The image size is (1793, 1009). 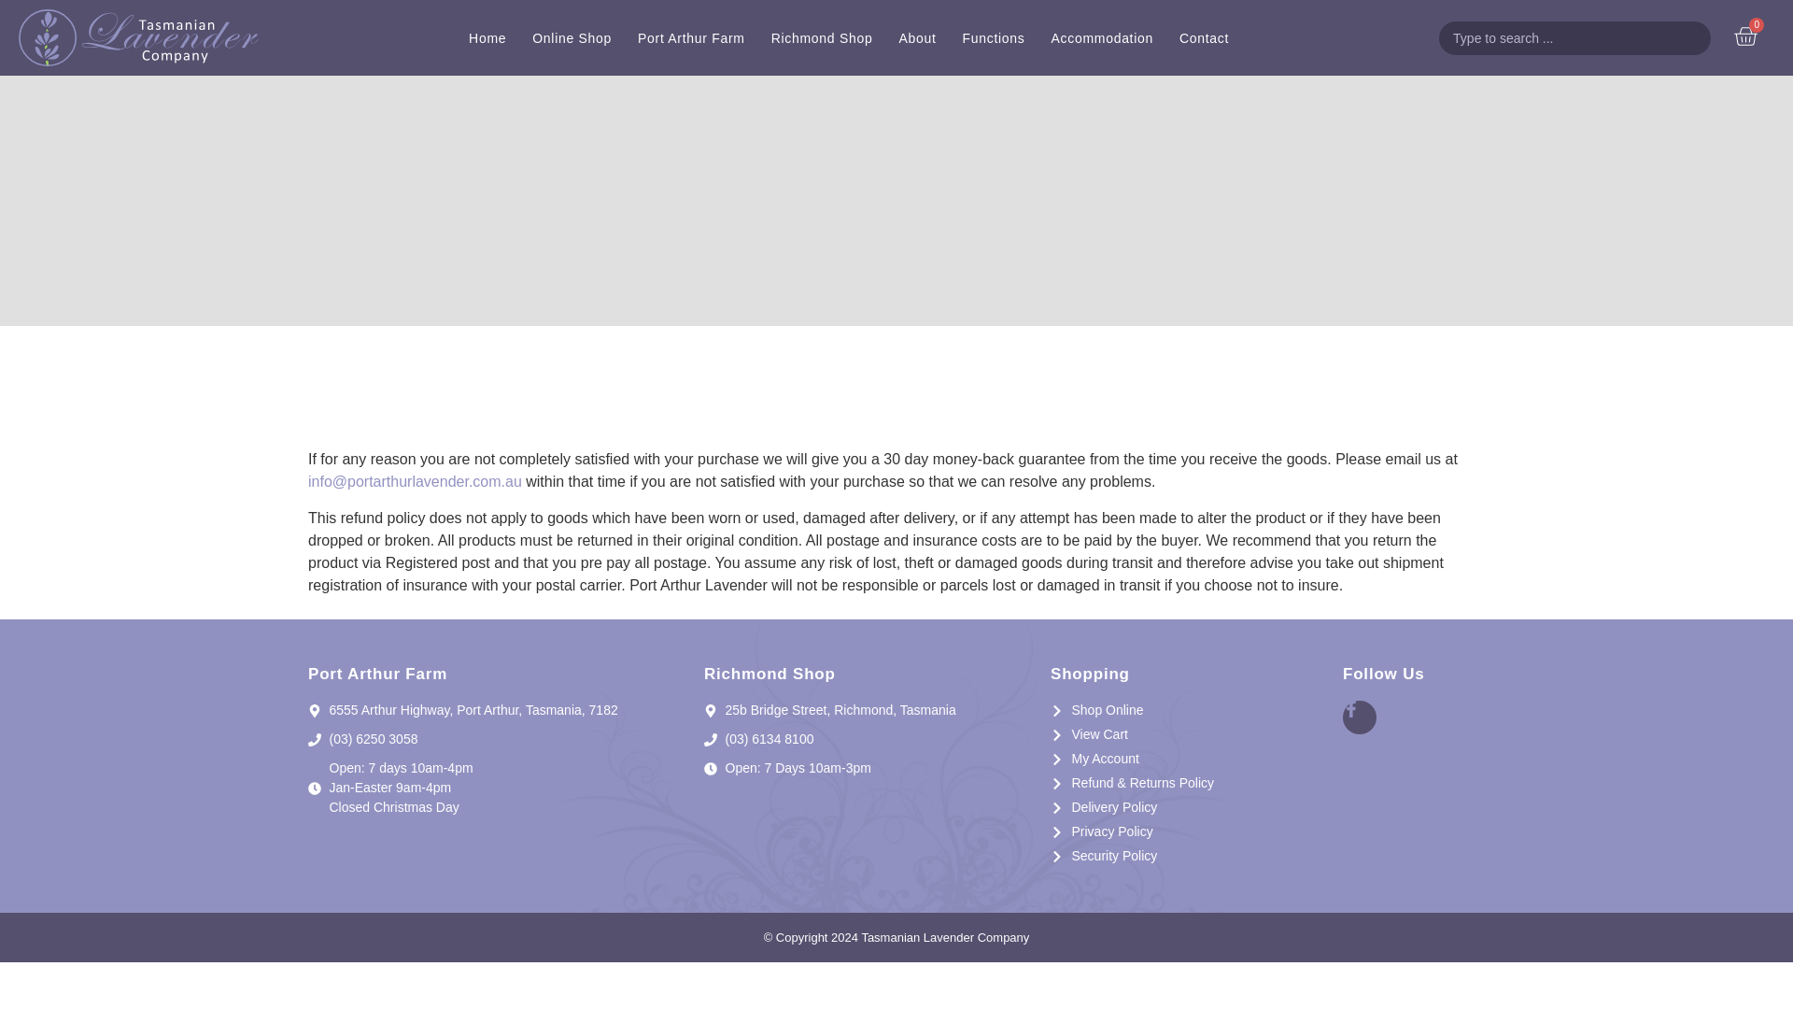 I want to click on Accommodation, so click(x=1102, y=37).